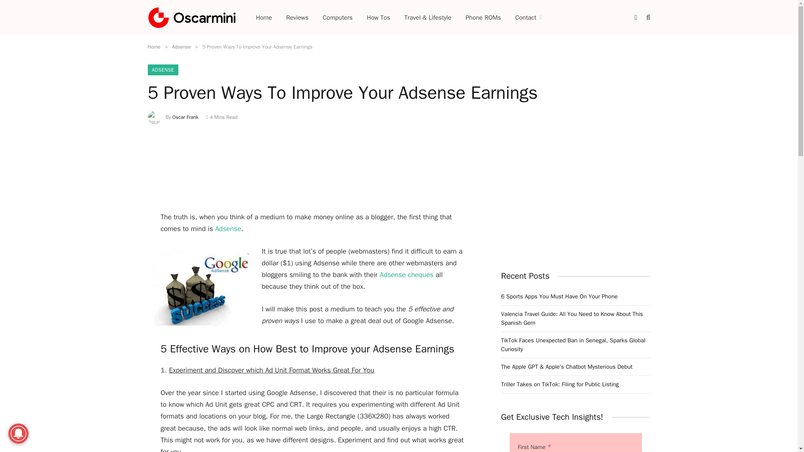  I want to click on Contact, so click(528, 18).